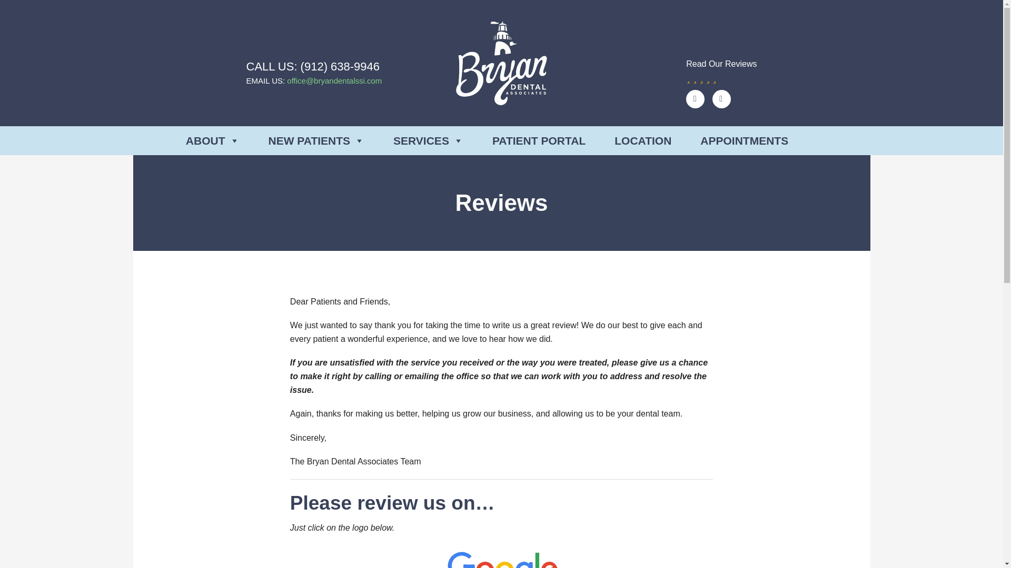 The image size is (1011, 568). I want to click on Google Maps, so click(695, 99).